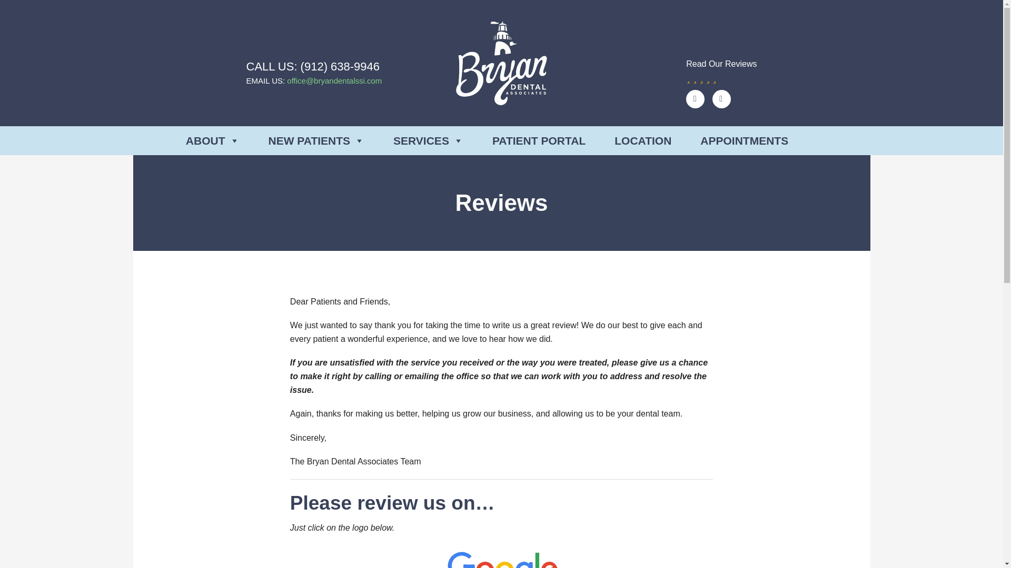 The image size is (1011, 568). I want to click on Google Maps, so click(695, 99).